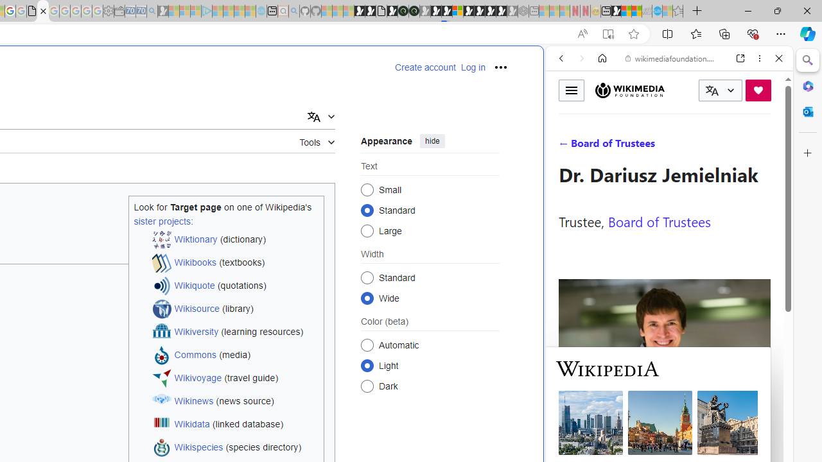  I want to click on Wikiversity (learning resources), so click(235, 332).